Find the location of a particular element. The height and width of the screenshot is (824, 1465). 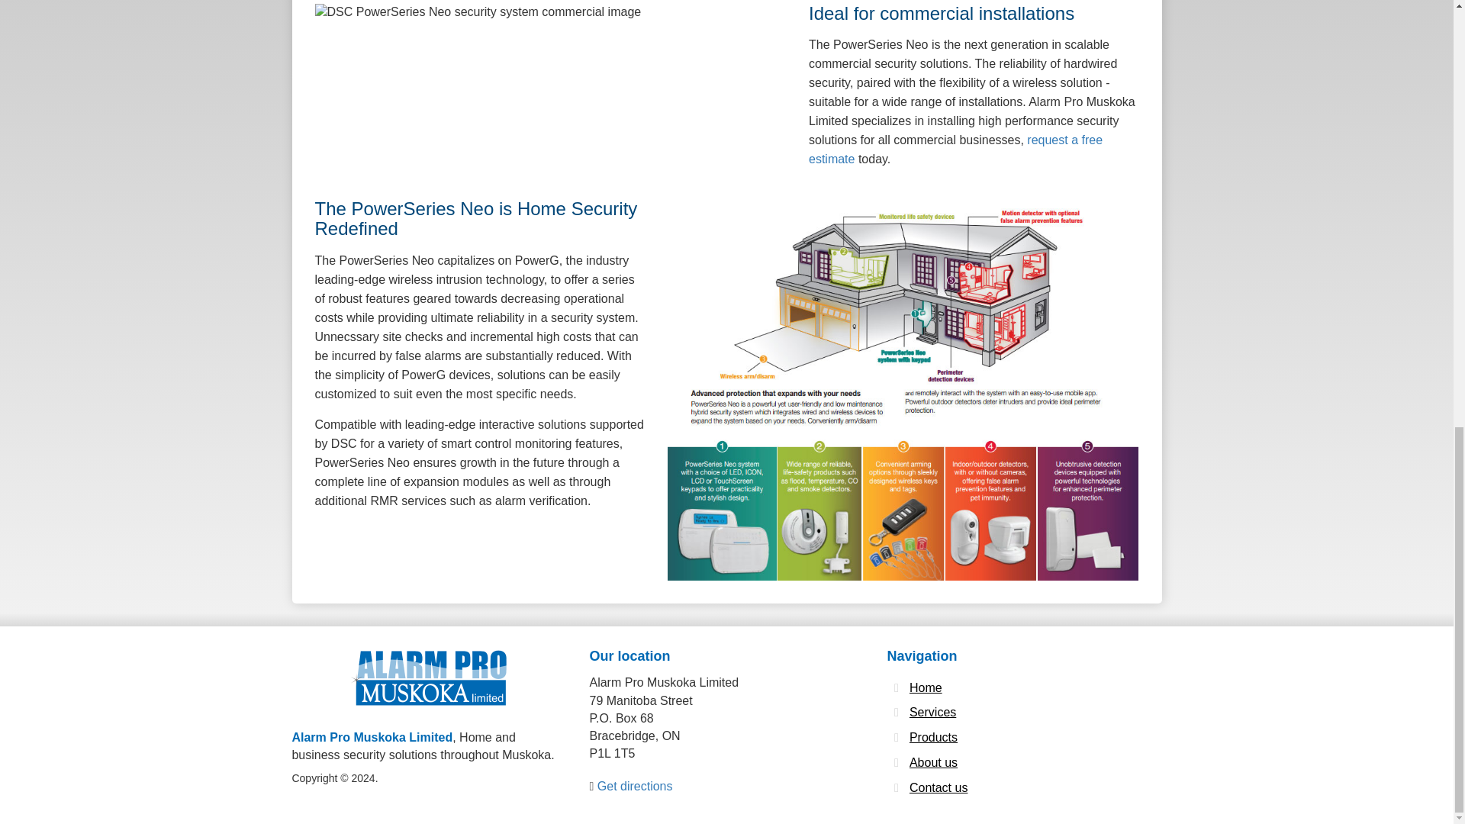

About us is located at coordinates (934, 763).